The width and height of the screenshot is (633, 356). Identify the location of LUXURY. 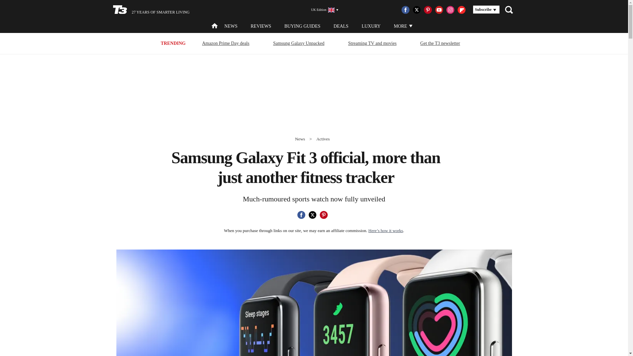
(371, 26).